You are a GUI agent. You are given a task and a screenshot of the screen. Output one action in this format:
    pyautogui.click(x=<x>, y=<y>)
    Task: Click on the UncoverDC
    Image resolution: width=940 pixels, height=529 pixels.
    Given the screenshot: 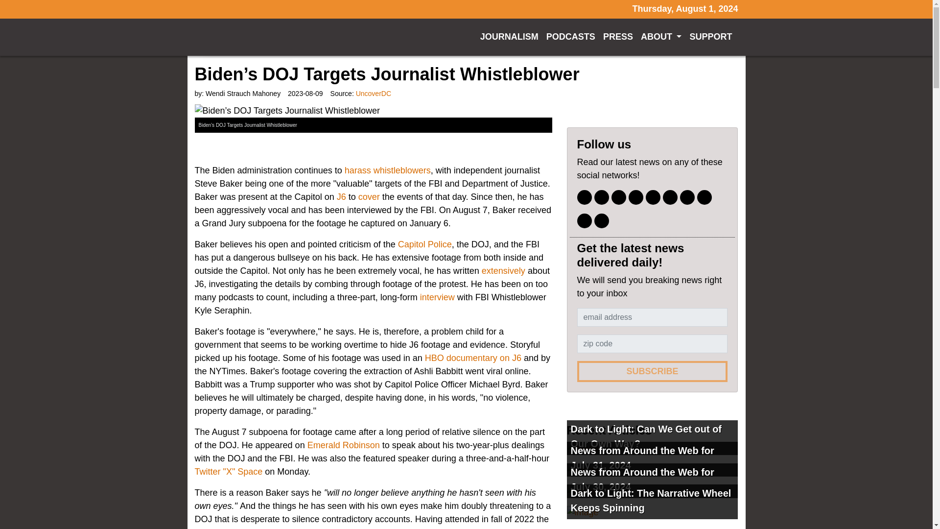 What is the action you would take?
    pyautogui.click(x=278, y=37)
    